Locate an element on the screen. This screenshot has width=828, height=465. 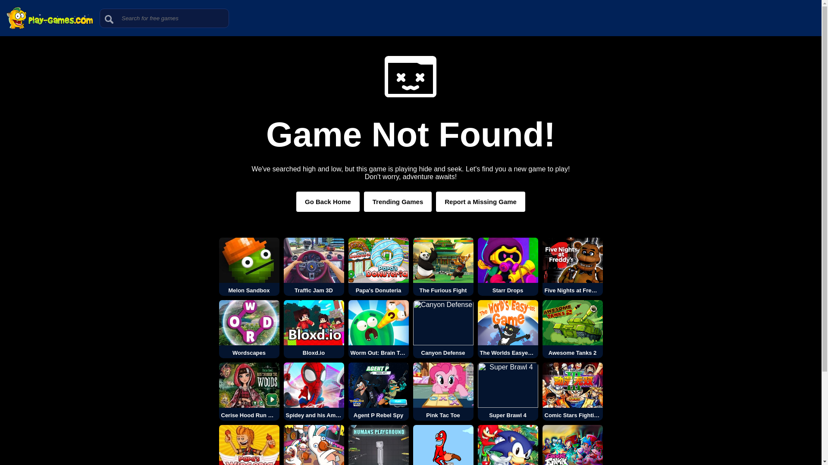
Awesome Tanks 2 is located at coordinates (572, 329).